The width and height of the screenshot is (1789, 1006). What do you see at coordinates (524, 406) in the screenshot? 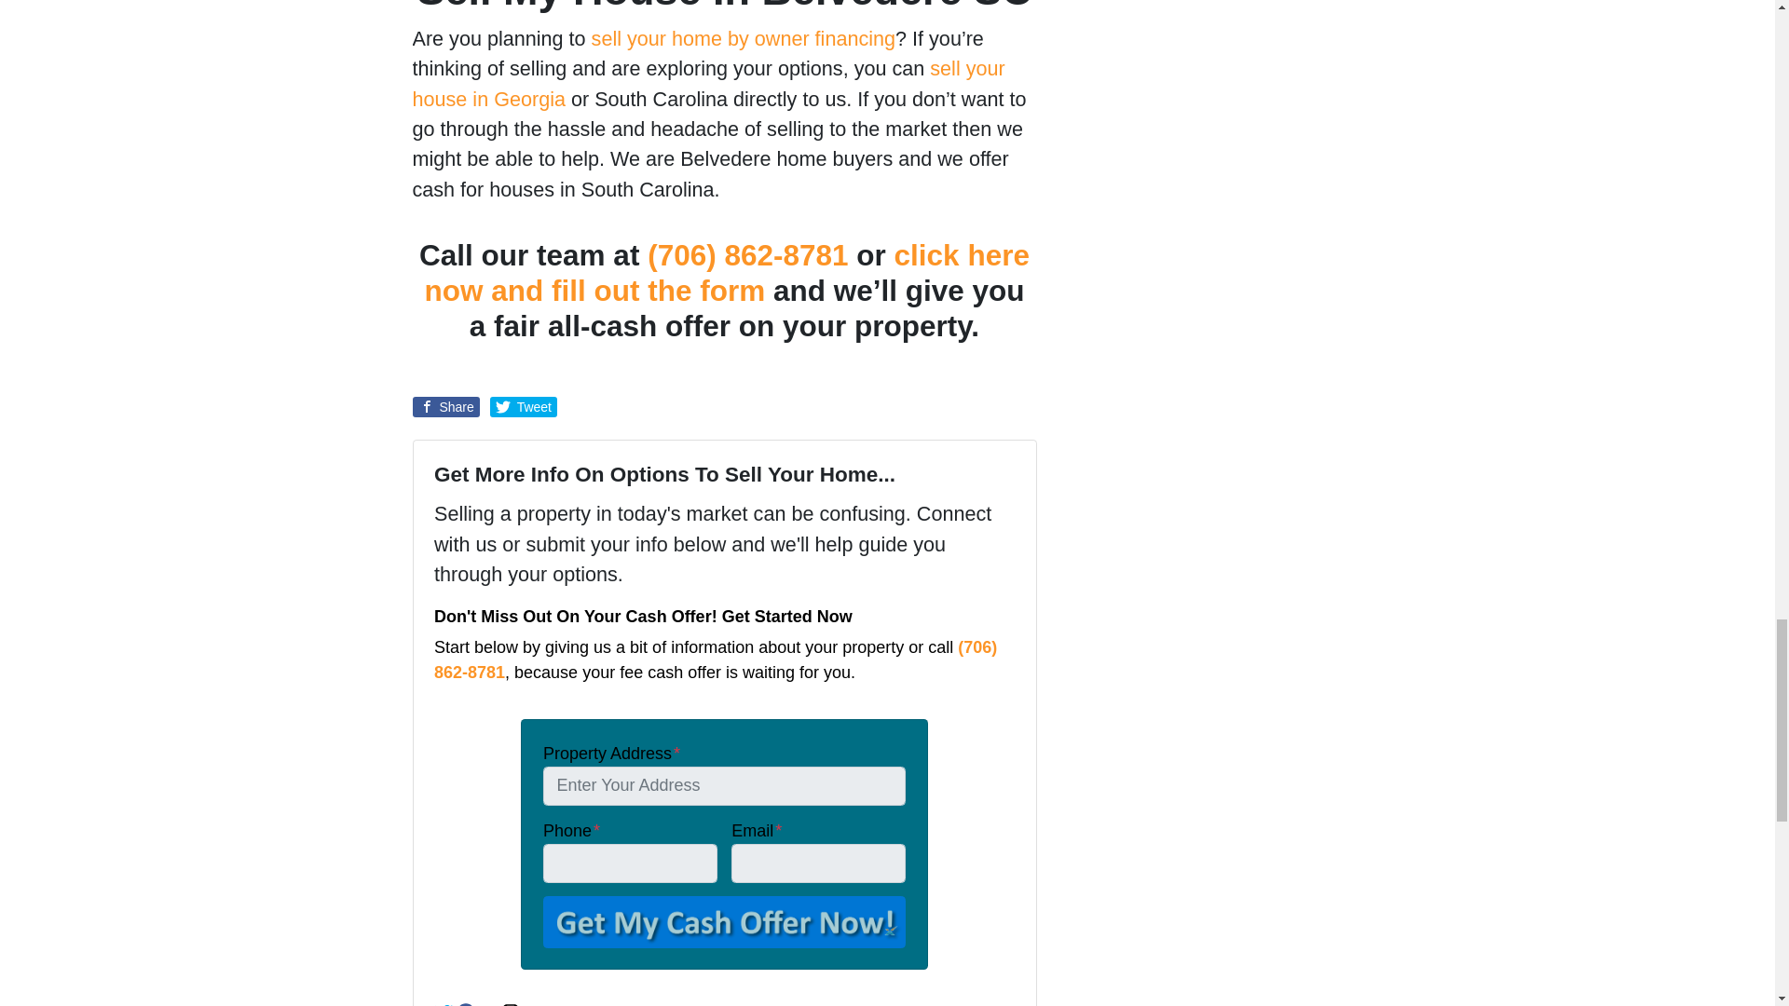
I see `Tweet` at bounding box center [524, 406].